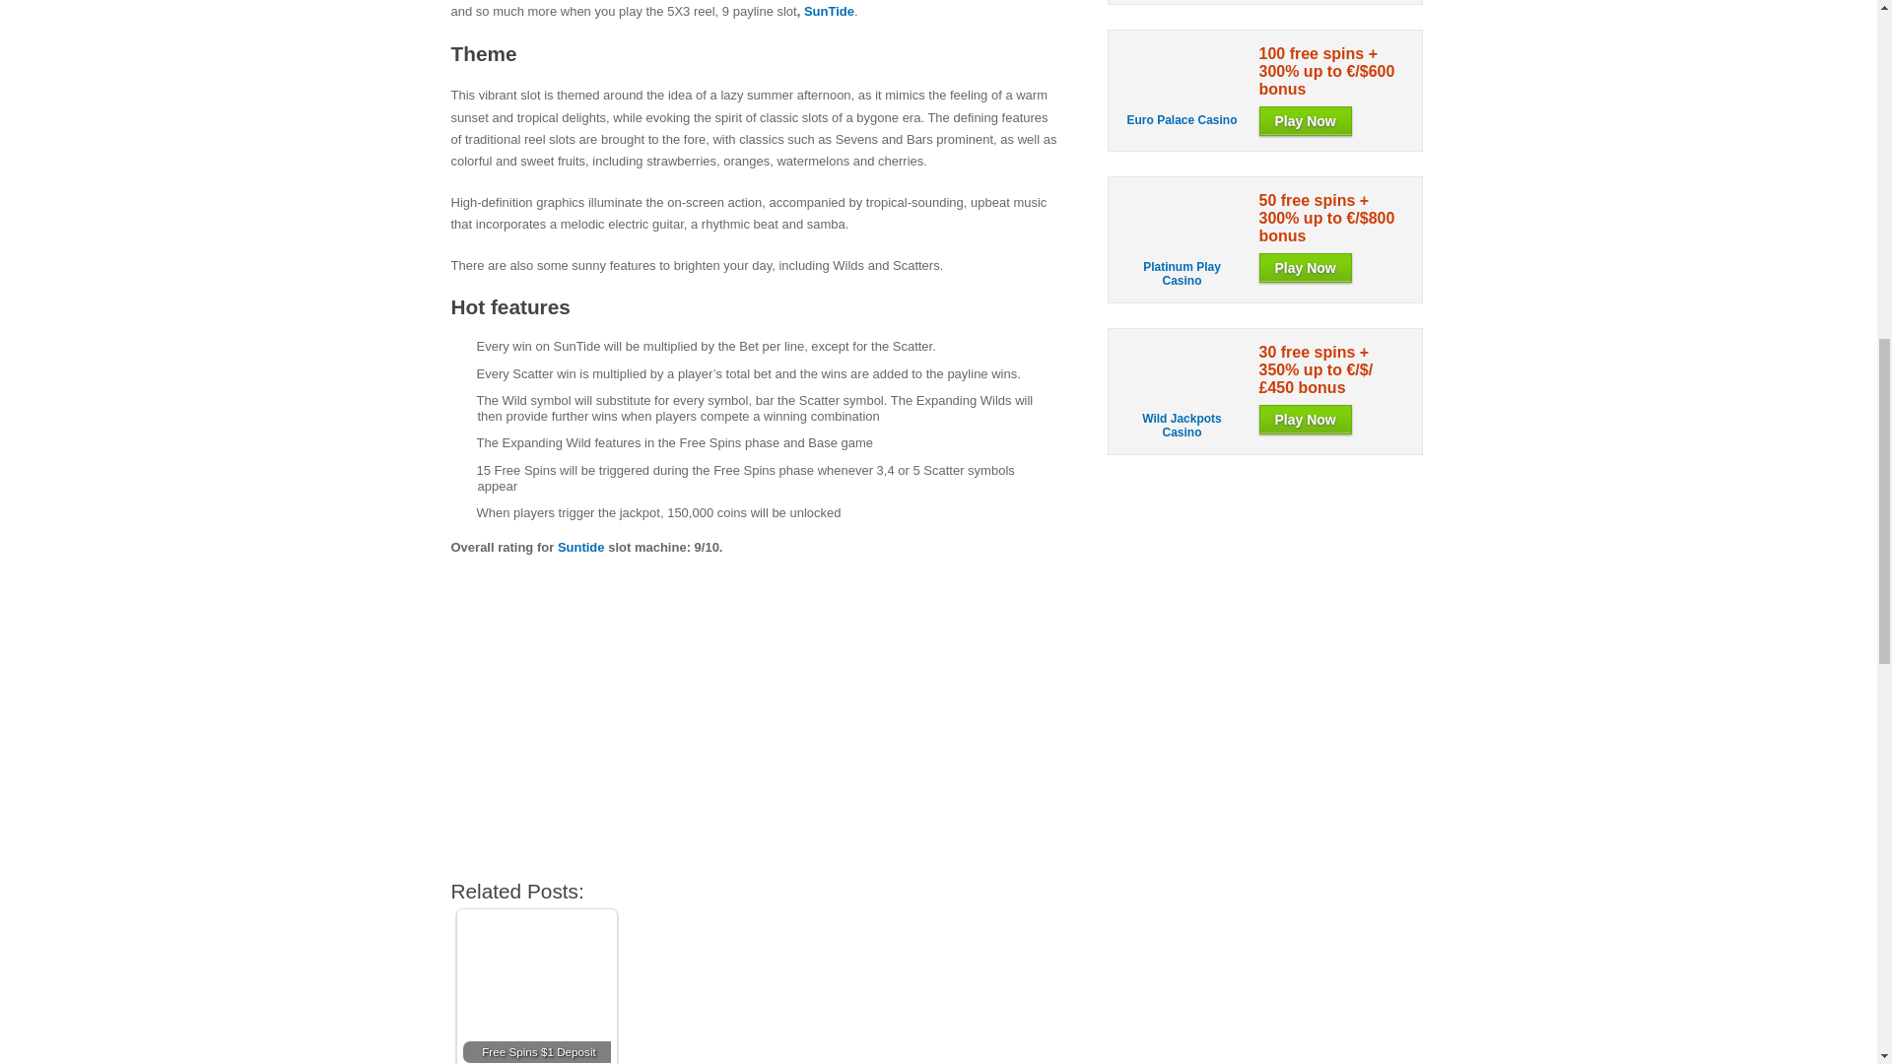 This screenshot has height=1064, width=1892. Describe the element at coordinates (1182, 246) in the screenshot. I see `Platinum Play Casino` at that location.